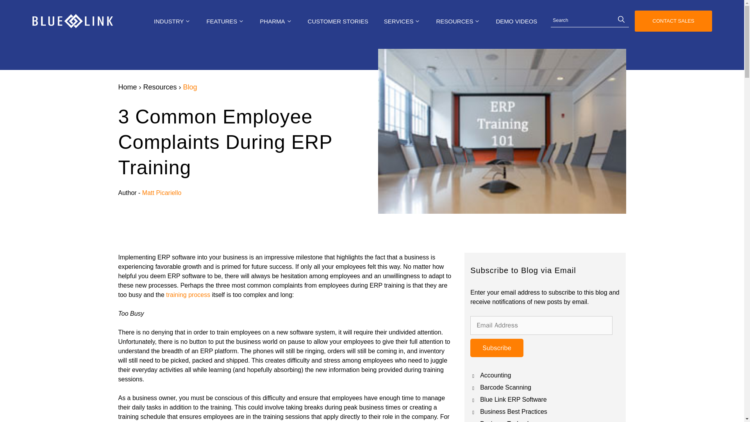 This screenshot has height=422, width=750. What do you see at coordinates (72, 21) in the screenshot?
I see `Blue Link ERP` at bounding box center [72, 21].